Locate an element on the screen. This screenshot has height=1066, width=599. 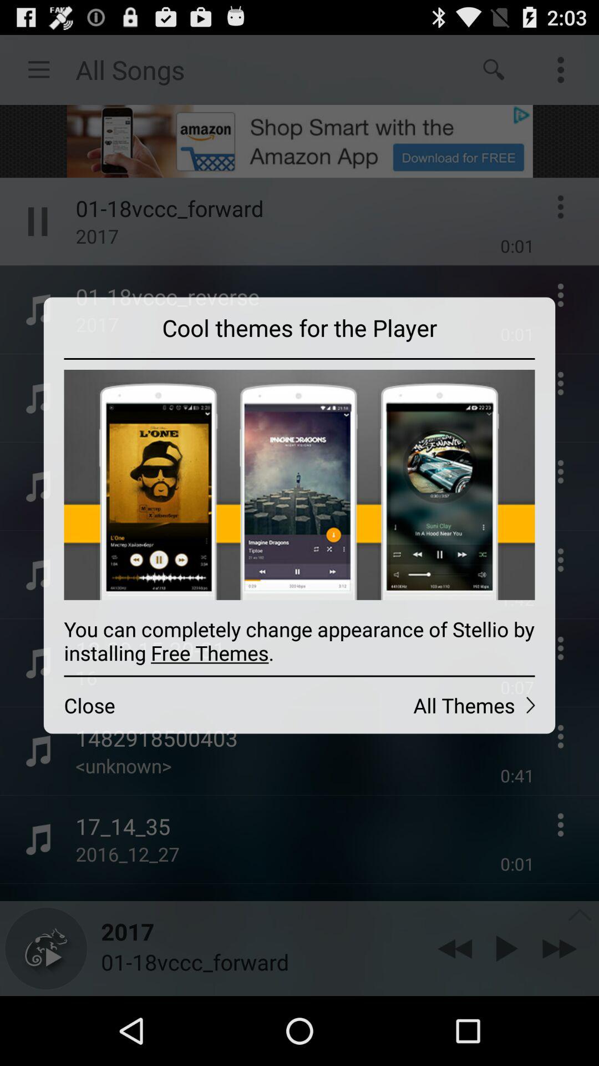
swipe until the all themes icon is located at coordinates (427, 705).